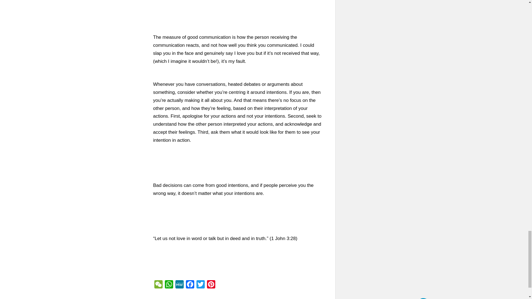 The image size is (532, 299). I want to click on Pinterest, so click(211, 285).